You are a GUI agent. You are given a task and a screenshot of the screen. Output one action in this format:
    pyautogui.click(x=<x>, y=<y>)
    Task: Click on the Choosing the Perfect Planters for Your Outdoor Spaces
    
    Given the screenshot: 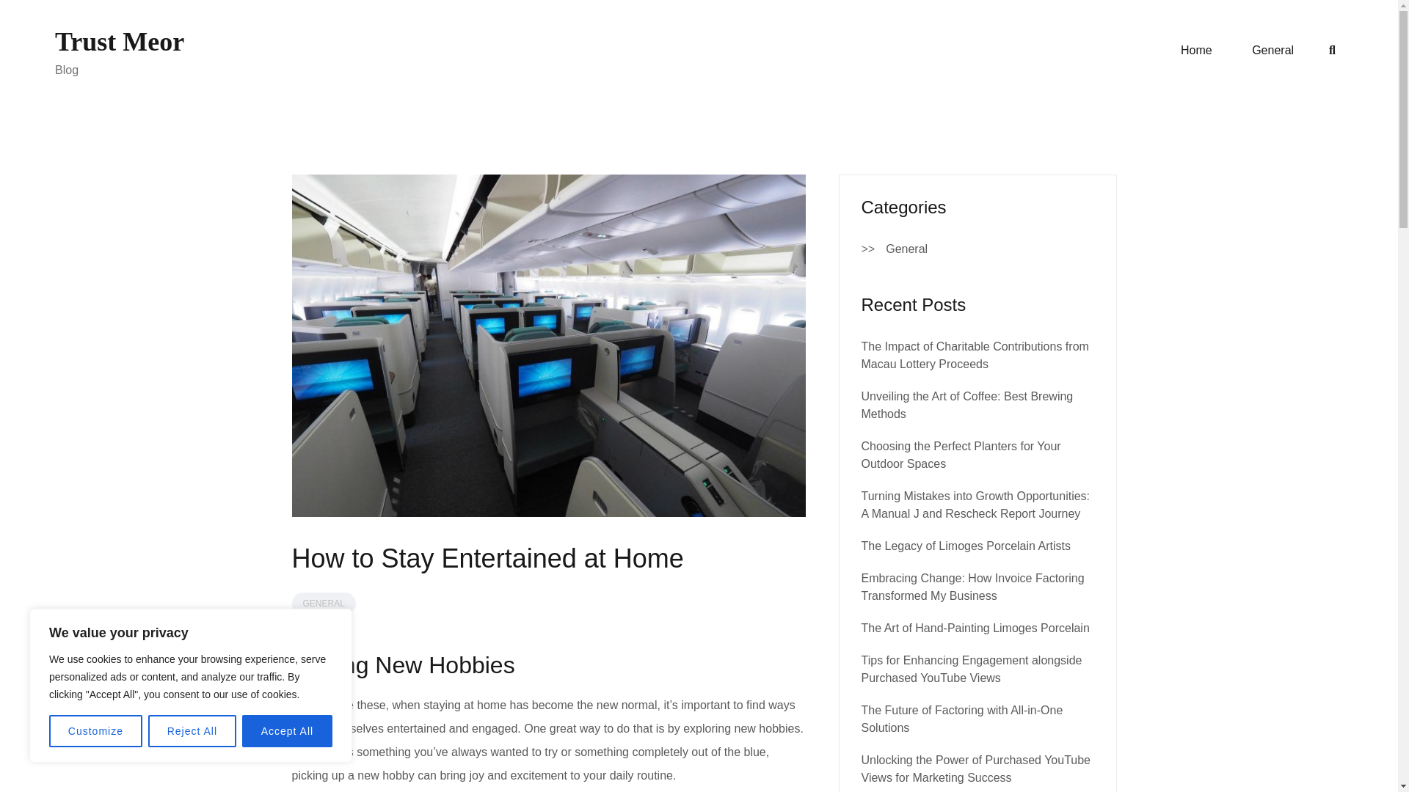 What is the action you would take?
    pyautogui.click(x=961, y=455)
    